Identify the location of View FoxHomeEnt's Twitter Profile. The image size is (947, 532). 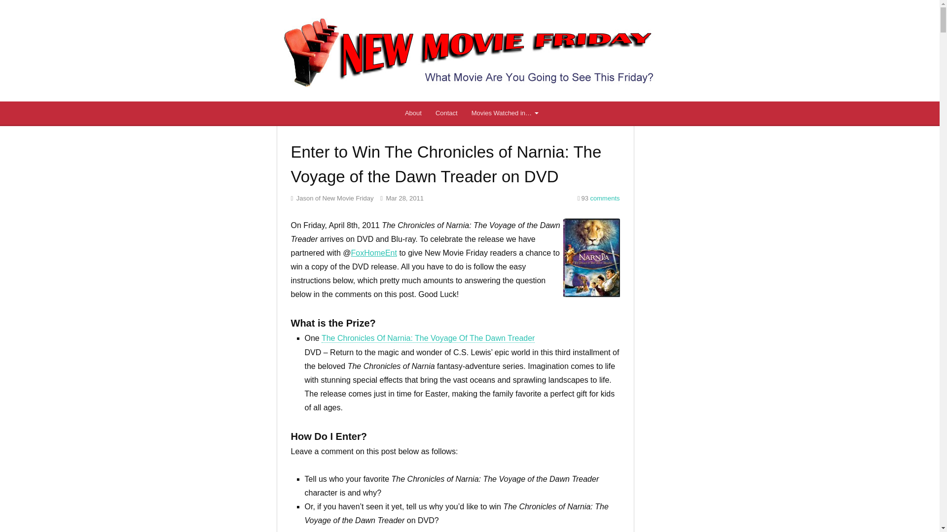
(374, 253).